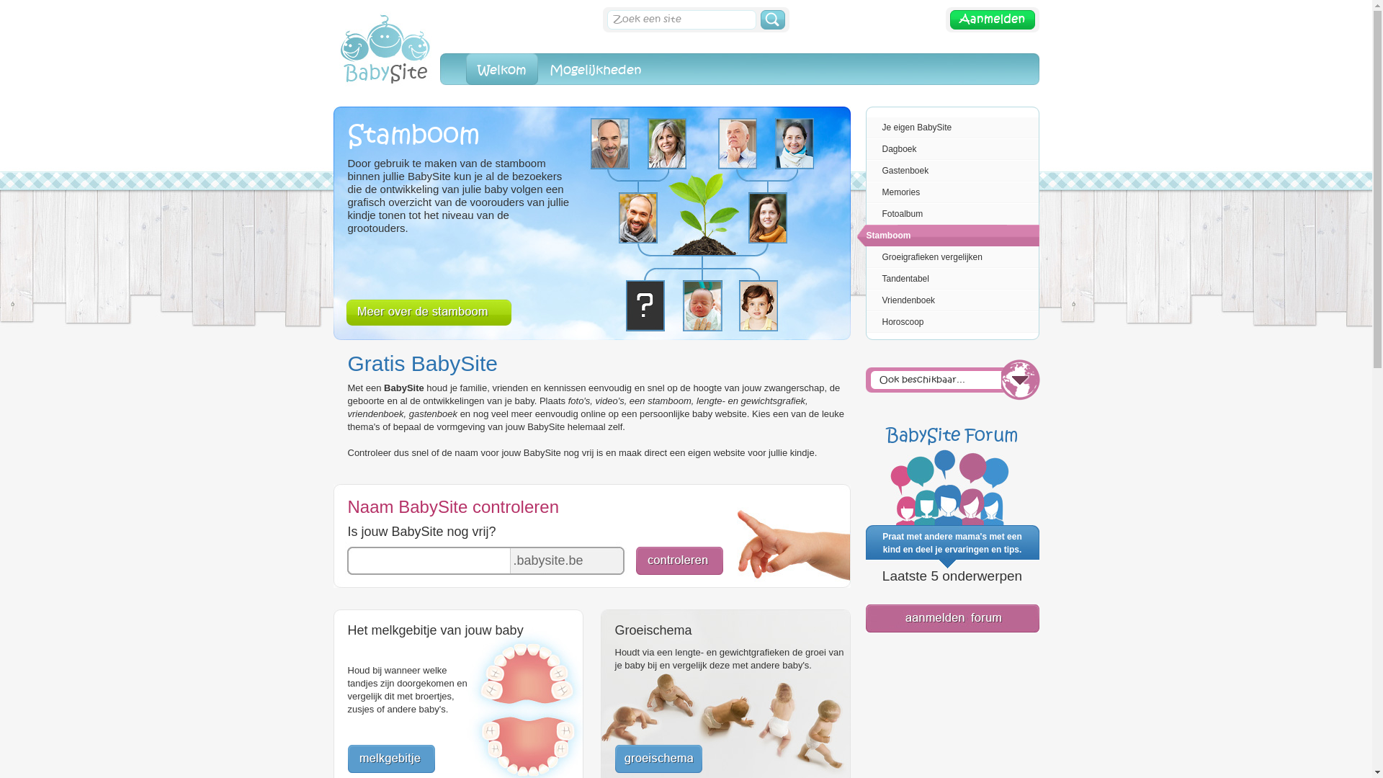 The image size is (1383, 778). Describe the element at coordinates (948, 171) in the screenshot. I see `Gastenboek` at that location.